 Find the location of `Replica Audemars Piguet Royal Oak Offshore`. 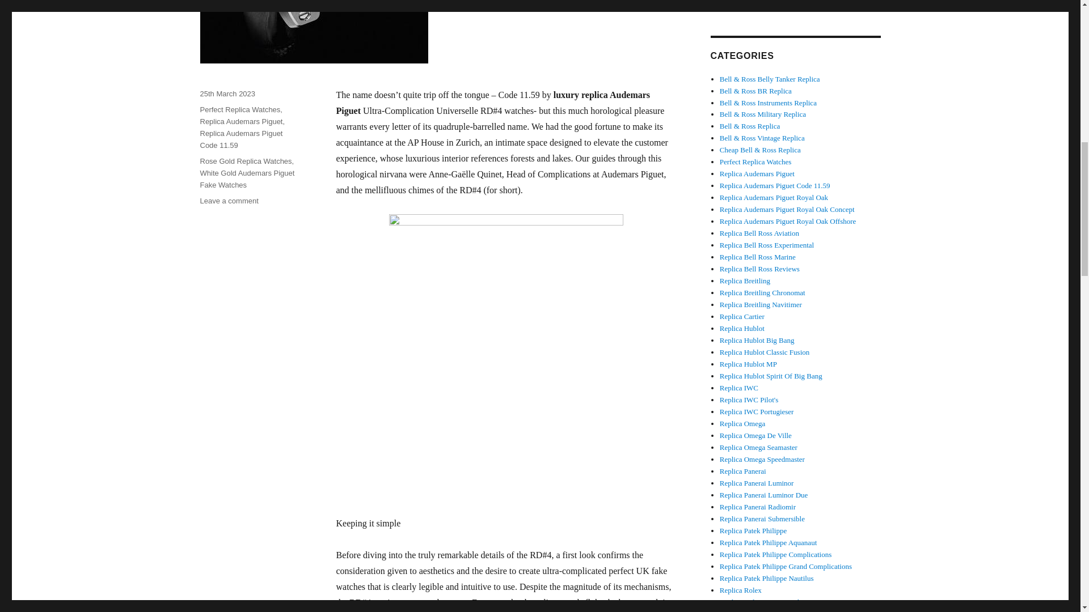

Replica Audemars Piguet Royal Oak Offshore is located at coordinates (788, 221).